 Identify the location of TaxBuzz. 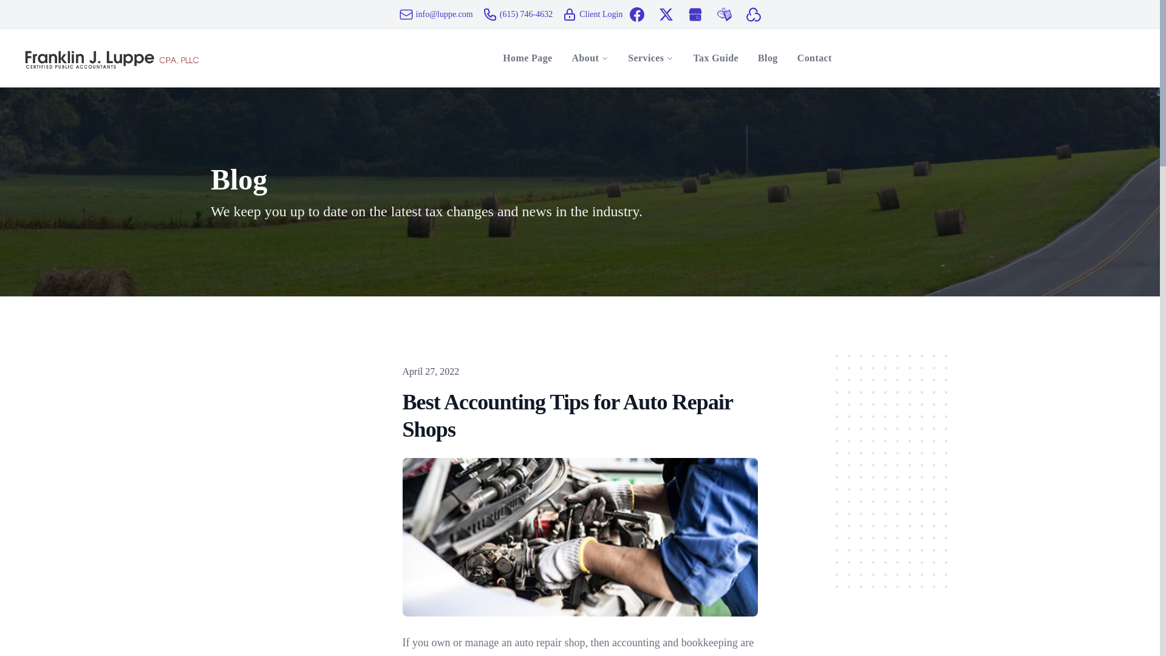
(724, 14).